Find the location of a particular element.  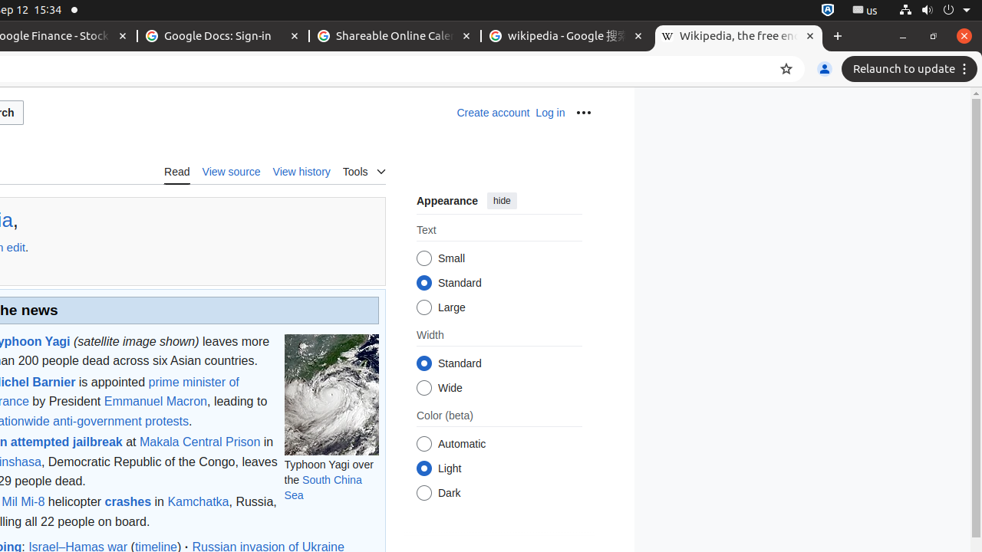

:1.21/StatusNotifierItem is located at coordinates (865, 11).